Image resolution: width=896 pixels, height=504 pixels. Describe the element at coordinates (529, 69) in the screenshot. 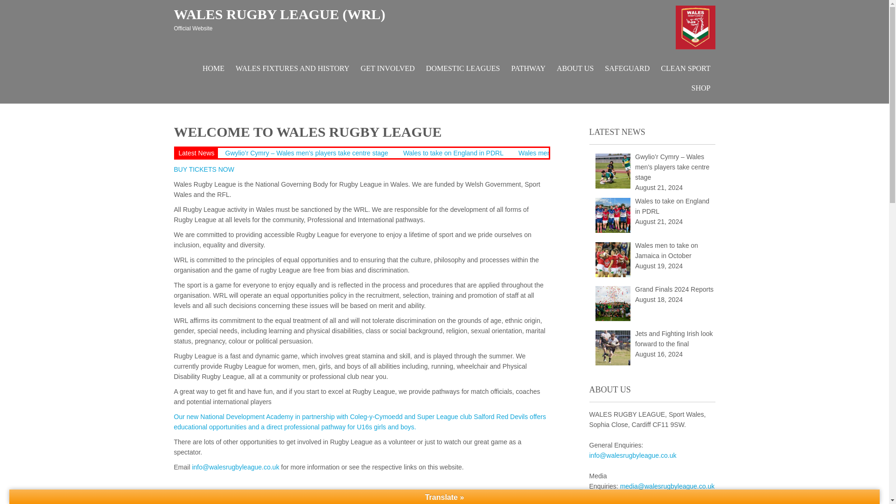

I see `PATHWAY` at that location.